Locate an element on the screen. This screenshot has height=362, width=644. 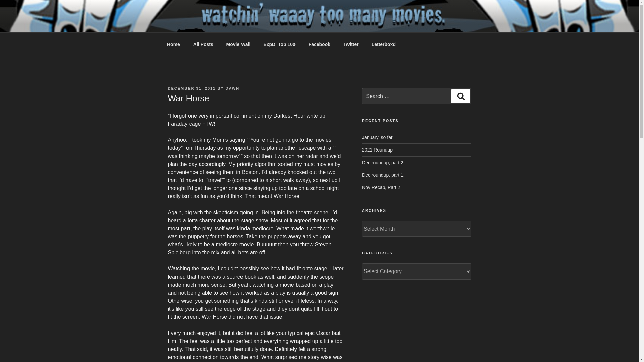
EXPLETIVE DLETED is located at coordinates (234, 23).